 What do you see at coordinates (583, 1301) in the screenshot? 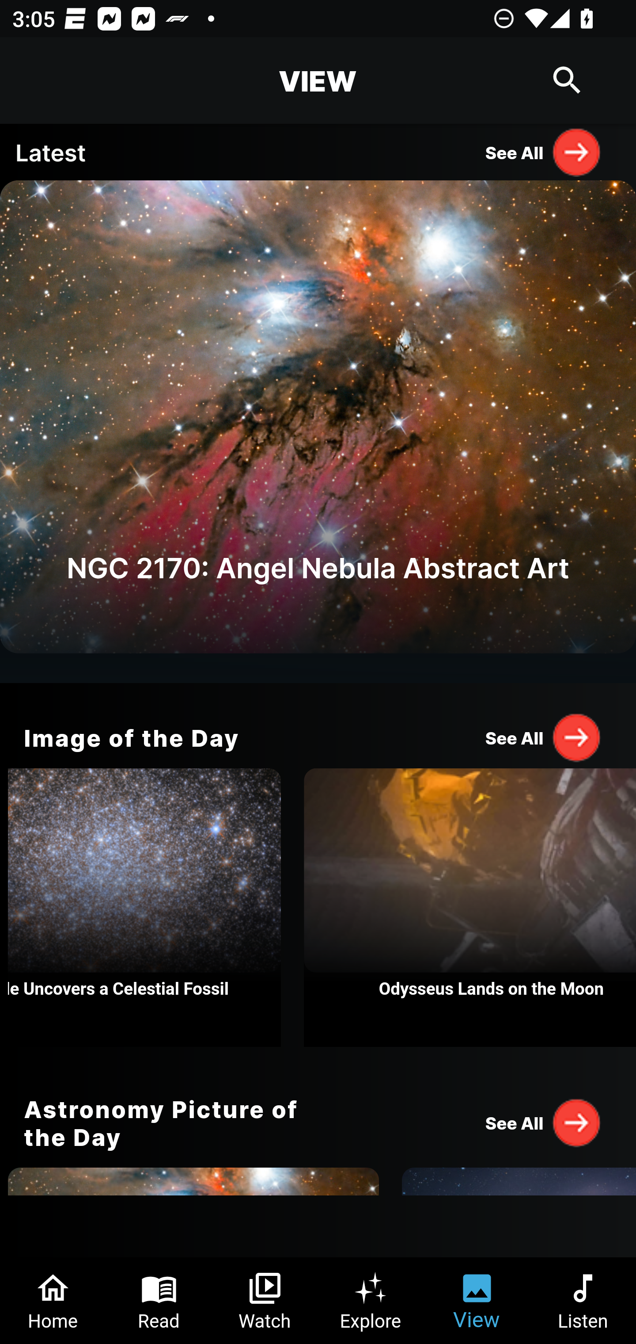
I see `Listen
Tab 6 of 6` at bounding box center [583, 1301].